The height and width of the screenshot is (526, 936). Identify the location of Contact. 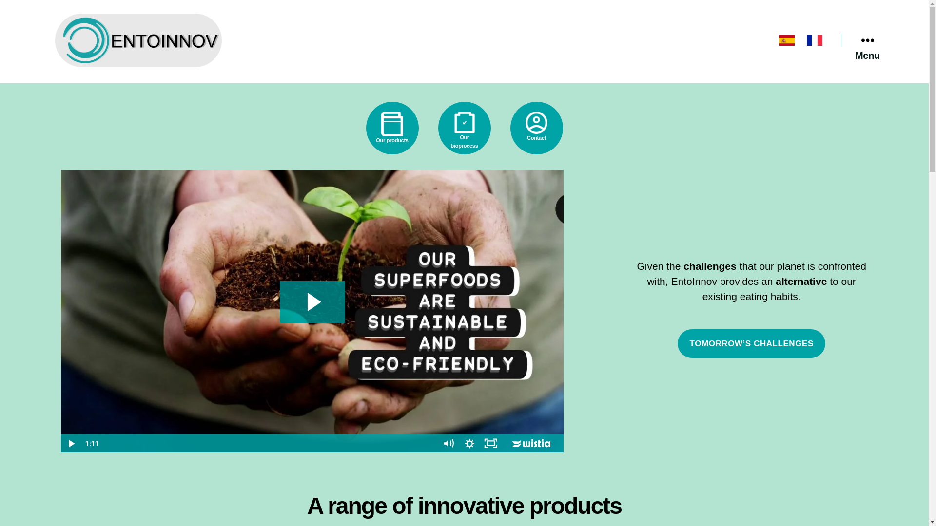
(536, 128).